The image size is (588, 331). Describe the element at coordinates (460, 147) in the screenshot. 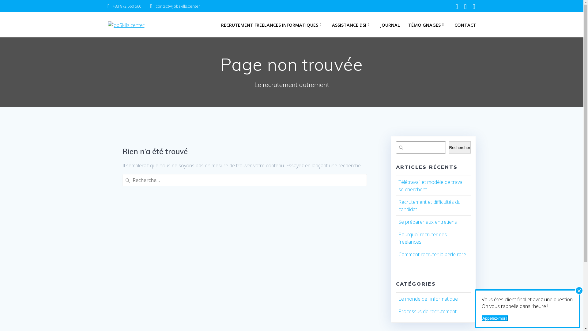

I see `Rechercher` at that location.